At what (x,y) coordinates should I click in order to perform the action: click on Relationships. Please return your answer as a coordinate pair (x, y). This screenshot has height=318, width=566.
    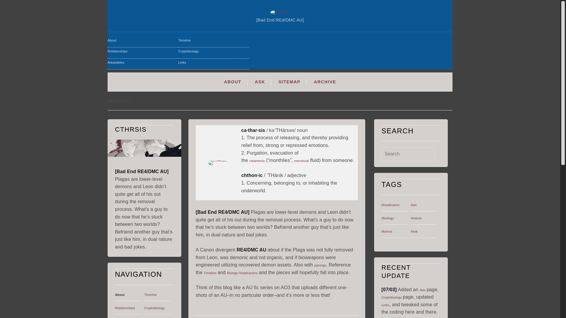
    Looking at the image, I should click on (143, 52).